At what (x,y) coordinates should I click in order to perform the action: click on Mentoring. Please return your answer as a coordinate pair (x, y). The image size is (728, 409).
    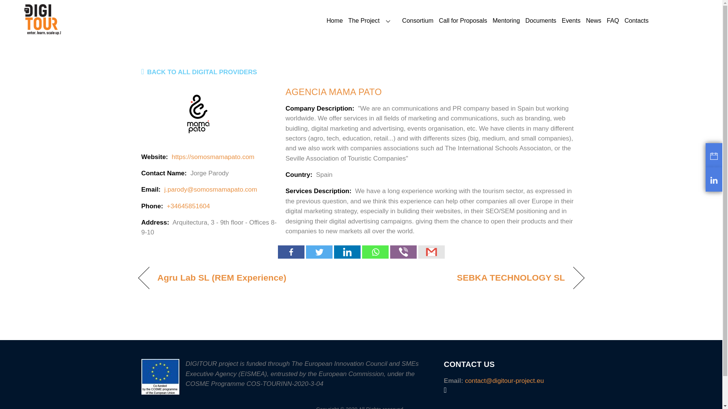
    Looking at the image, I should click on (506, 21).